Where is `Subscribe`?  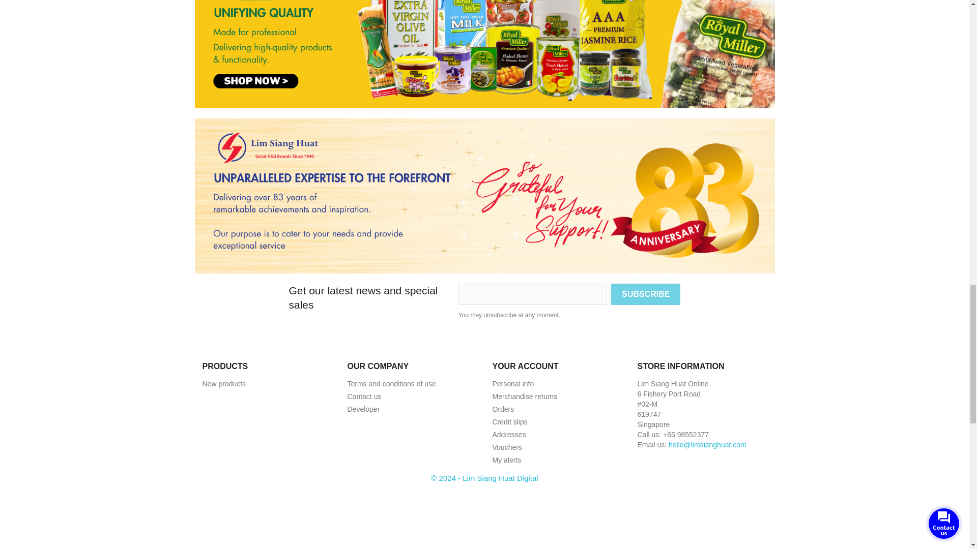
Subscribe is located at coordinates (645, 294).